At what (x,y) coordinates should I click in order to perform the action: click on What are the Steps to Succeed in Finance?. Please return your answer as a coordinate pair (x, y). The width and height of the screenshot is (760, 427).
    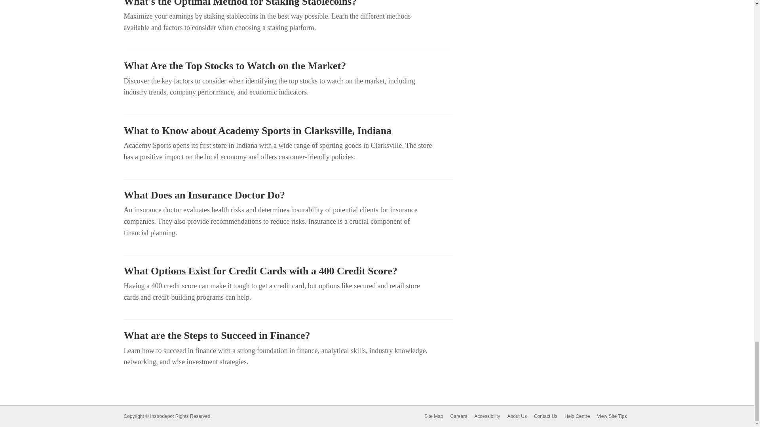
    Looking at the image, I should click on (287, 335).